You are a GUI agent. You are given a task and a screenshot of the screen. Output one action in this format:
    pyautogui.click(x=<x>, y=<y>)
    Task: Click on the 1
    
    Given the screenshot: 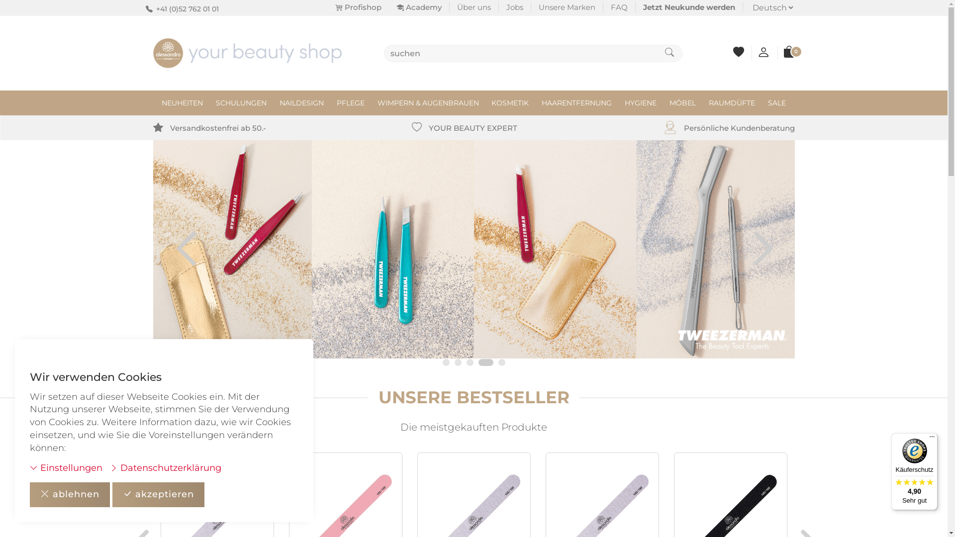 What is the action you would take?
    pyautogui.click(x=446, y=362)
    